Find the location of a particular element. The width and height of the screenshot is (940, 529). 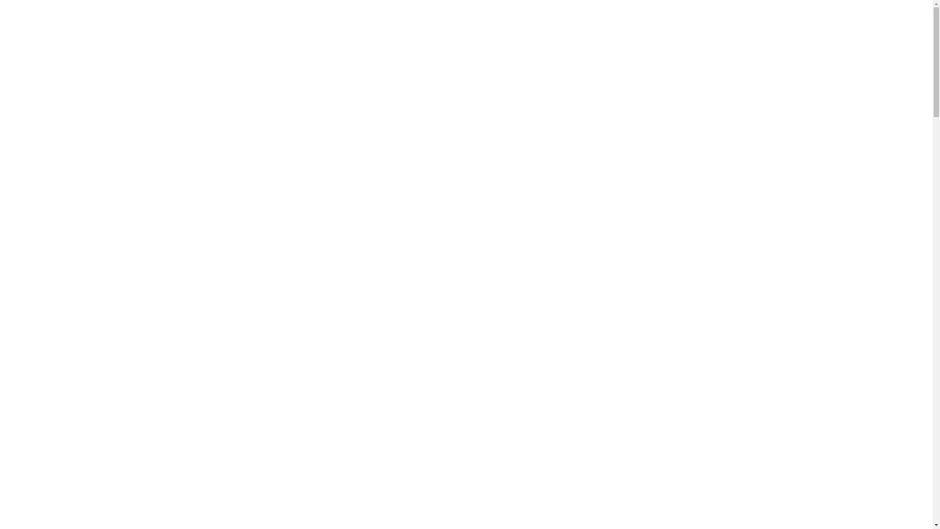

Support & Service Desk is located at coordinates (101, 210).